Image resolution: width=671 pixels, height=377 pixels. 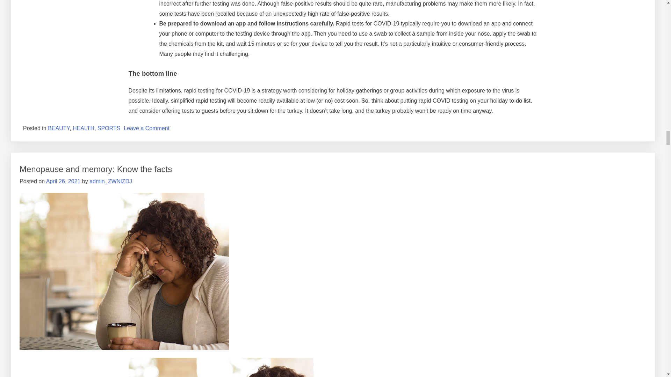 What do you see at coordinates (59, 128) in the screenshot?
I see `BEAUTY` at bounding box center [59, 128].